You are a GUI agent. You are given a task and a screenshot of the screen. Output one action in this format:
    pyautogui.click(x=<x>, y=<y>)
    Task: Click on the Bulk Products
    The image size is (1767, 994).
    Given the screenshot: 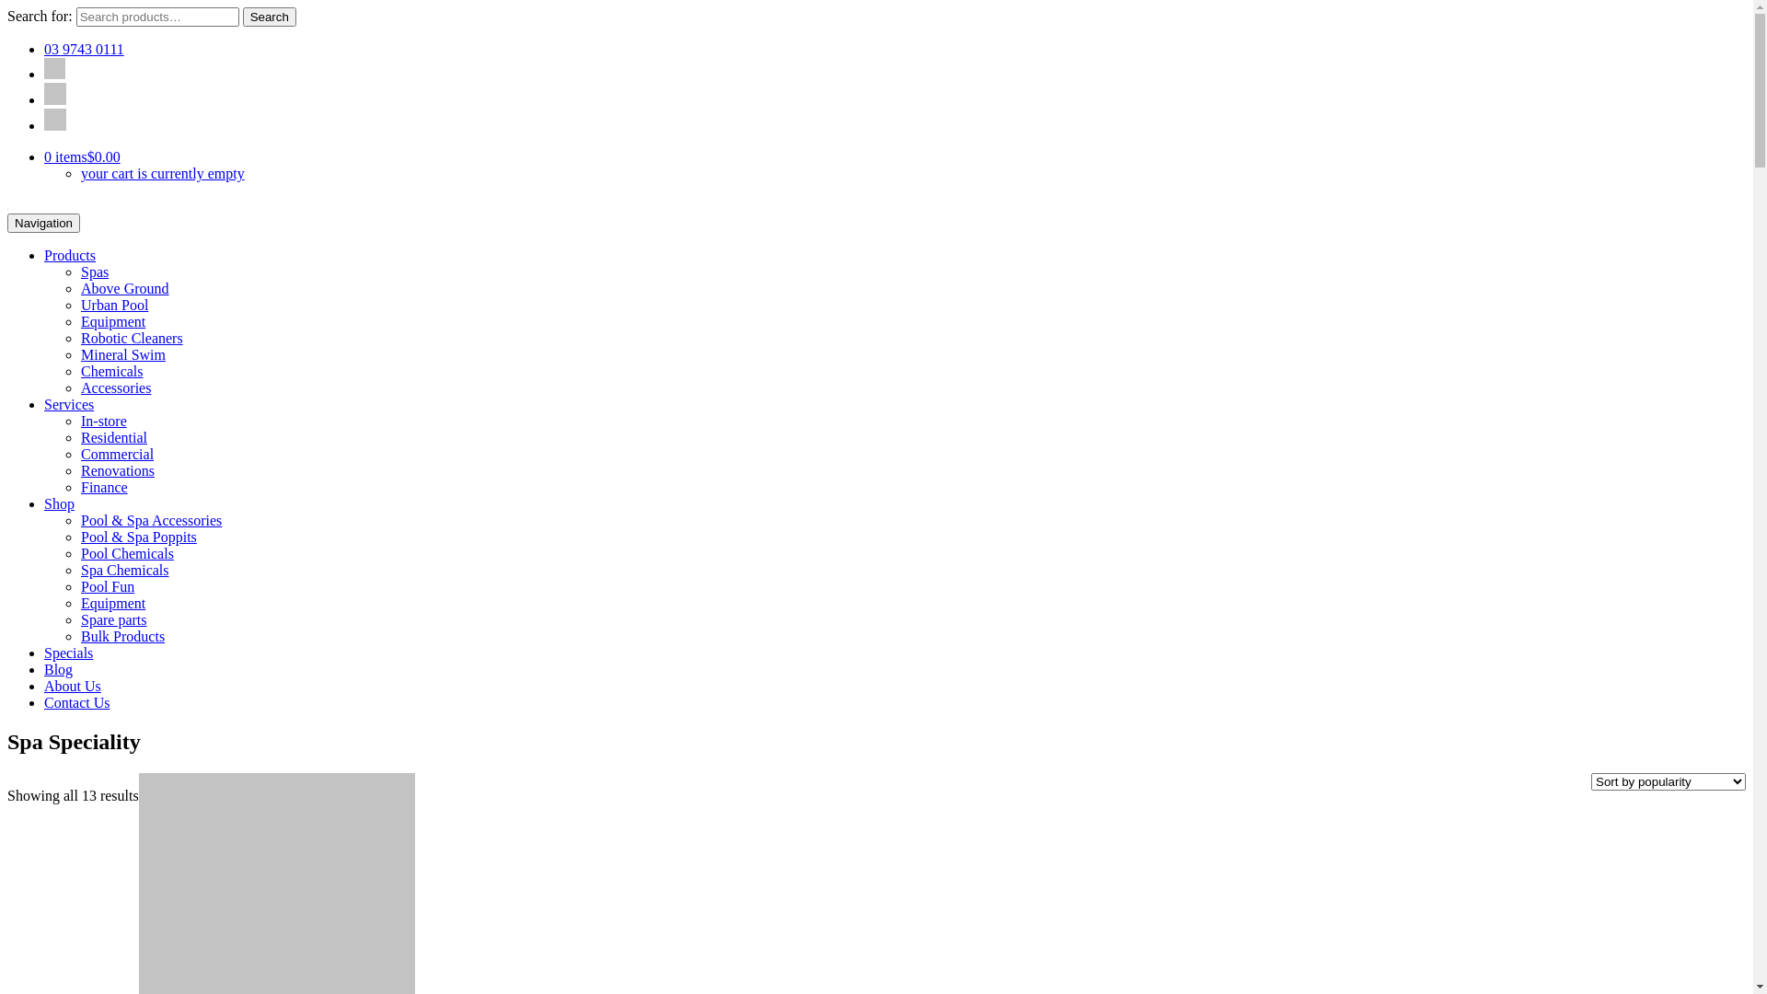 What is the action you would take?
    pyautogui.click(x=123, y=637)
    